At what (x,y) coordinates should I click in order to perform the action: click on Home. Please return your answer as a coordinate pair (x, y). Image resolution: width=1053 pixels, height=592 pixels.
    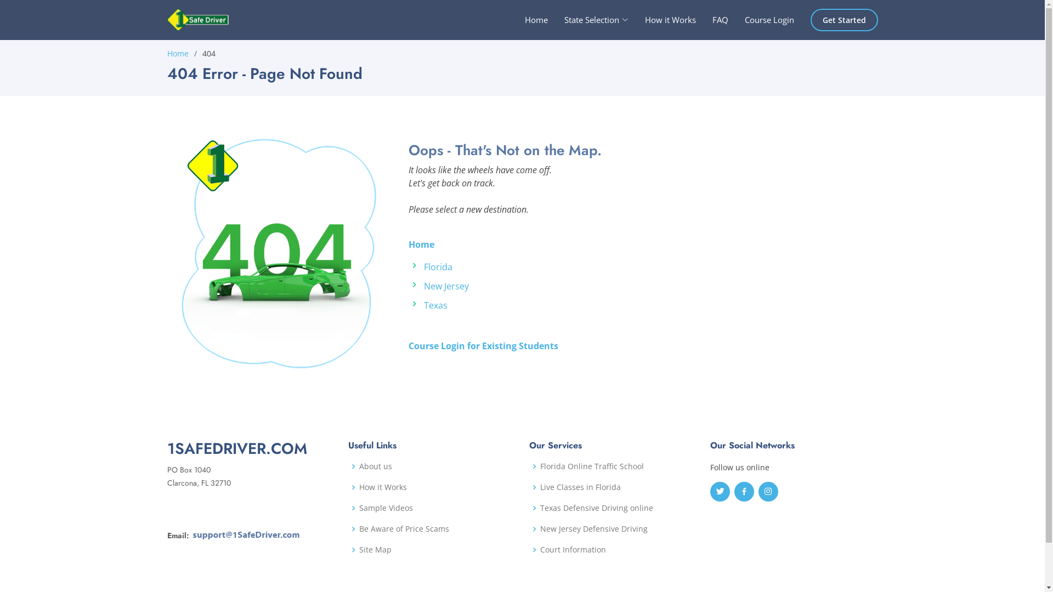
    Looking at the image, I should click on (178, 54).